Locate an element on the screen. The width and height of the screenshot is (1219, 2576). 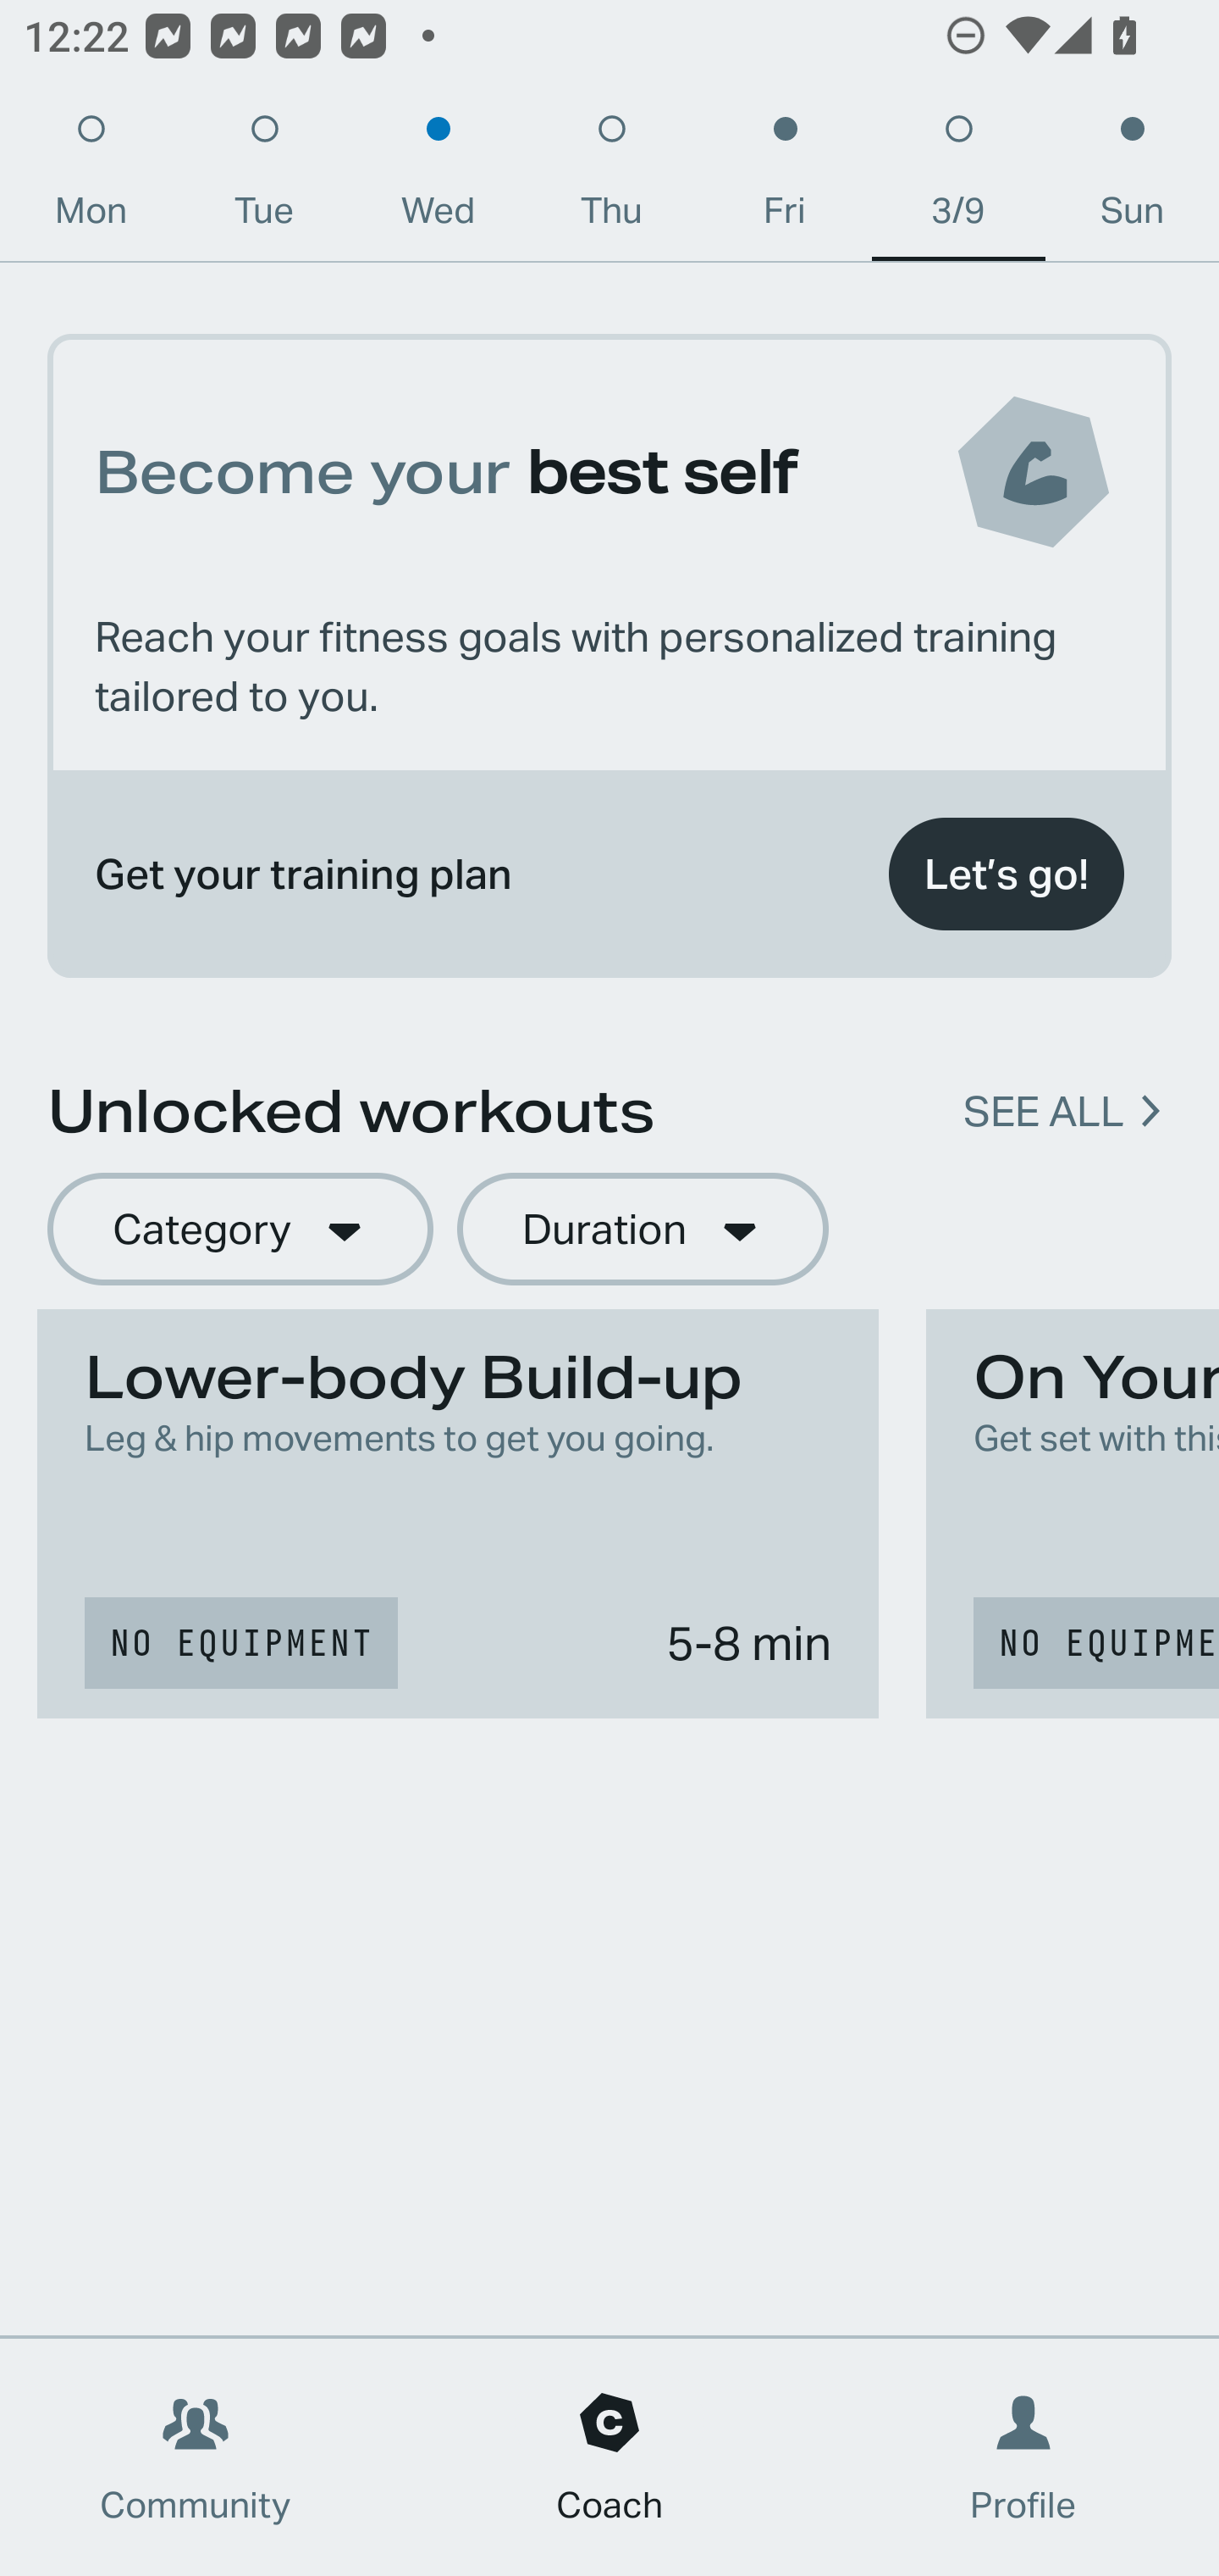
Wed is located at coordinates (438, 178).